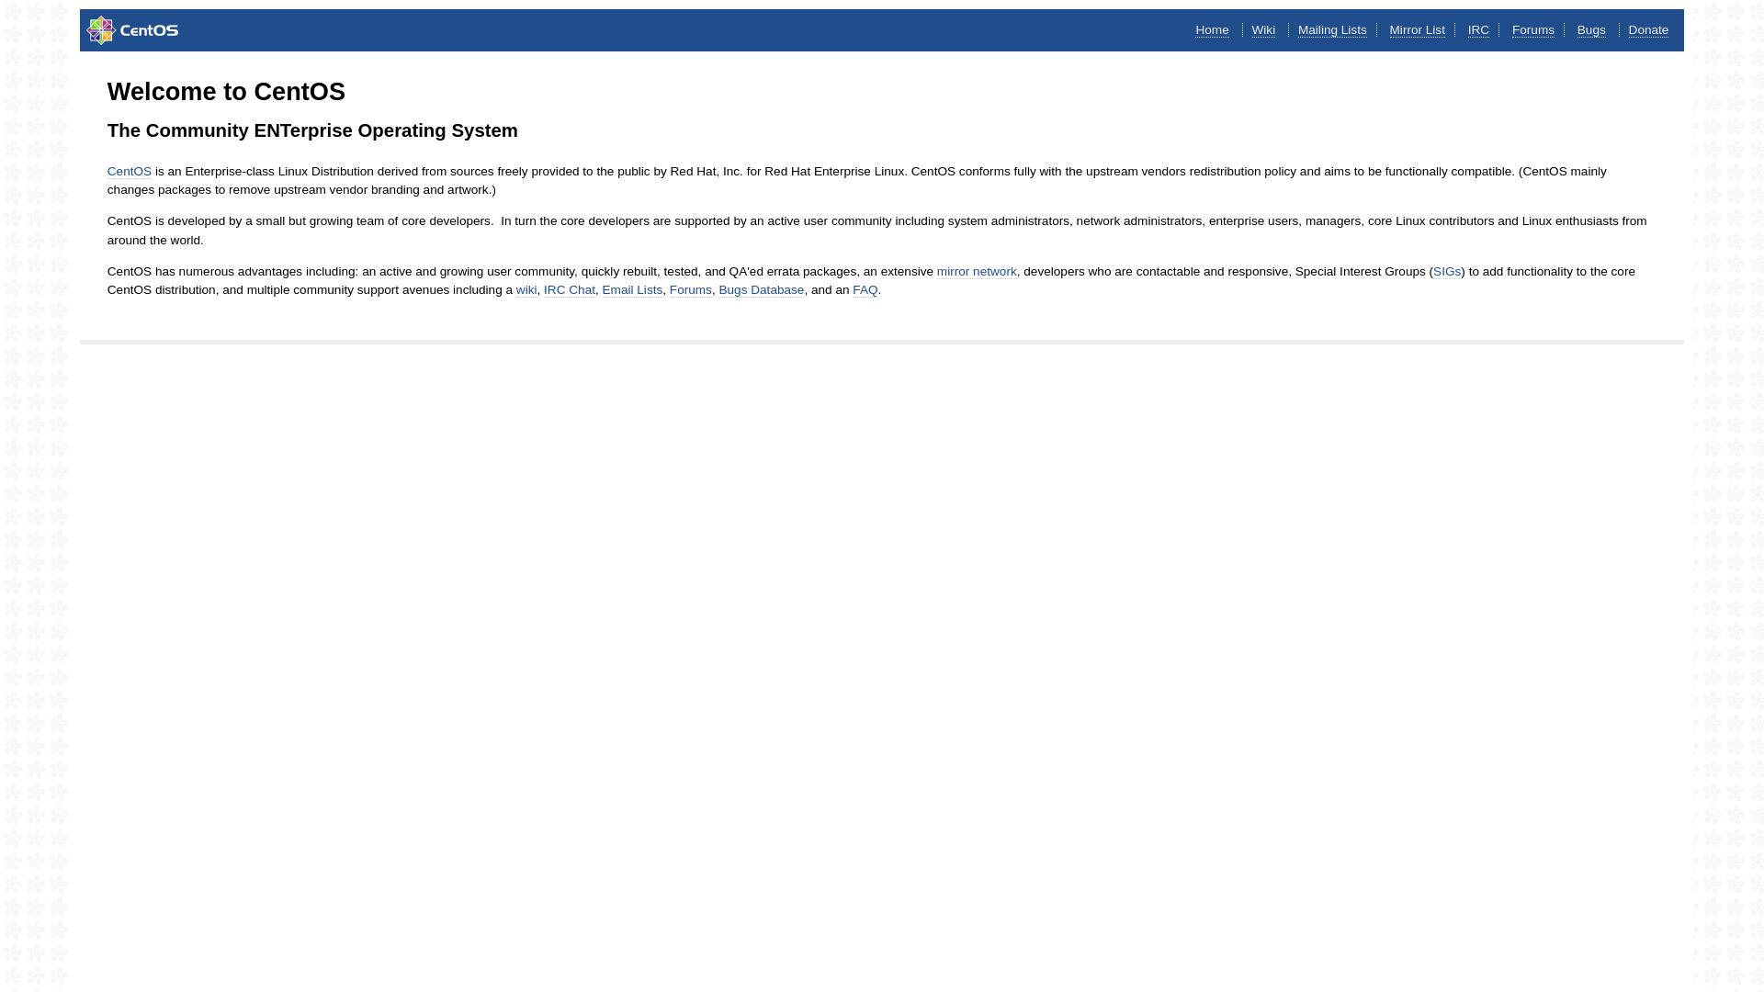 Image resolution: width=1764 pixels, height=992 pixels. I want to click on CentOS, so click(130, 172).